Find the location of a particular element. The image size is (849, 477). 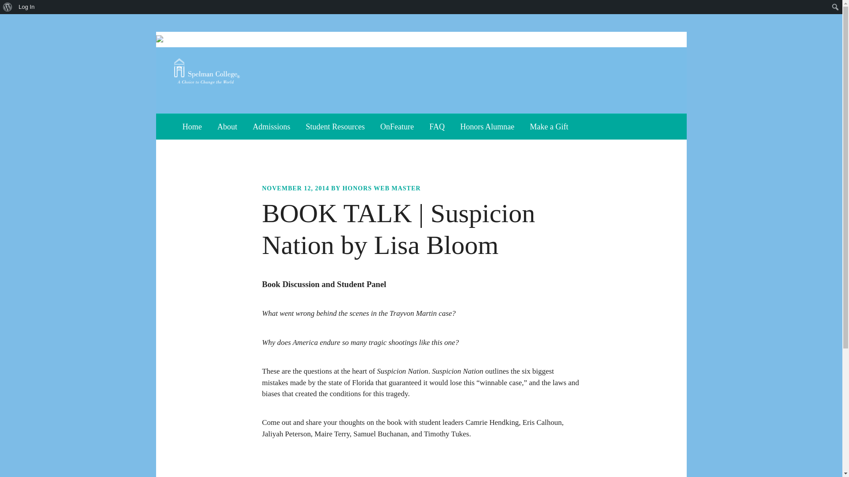

Home is located at coordinates (195, 127).